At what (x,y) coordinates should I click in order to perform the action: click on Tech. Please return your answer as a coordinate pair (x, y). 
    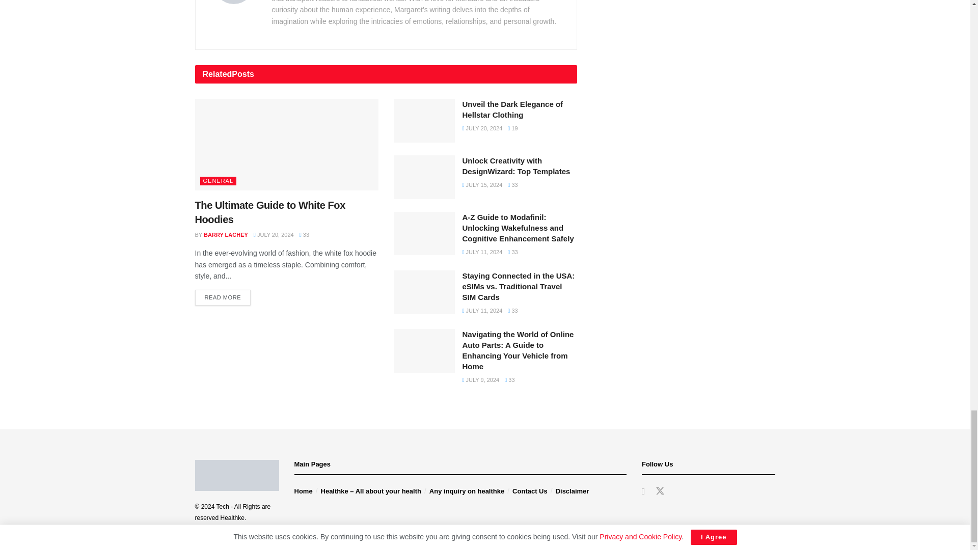
    Looking at the image, I should click on (222, 507).